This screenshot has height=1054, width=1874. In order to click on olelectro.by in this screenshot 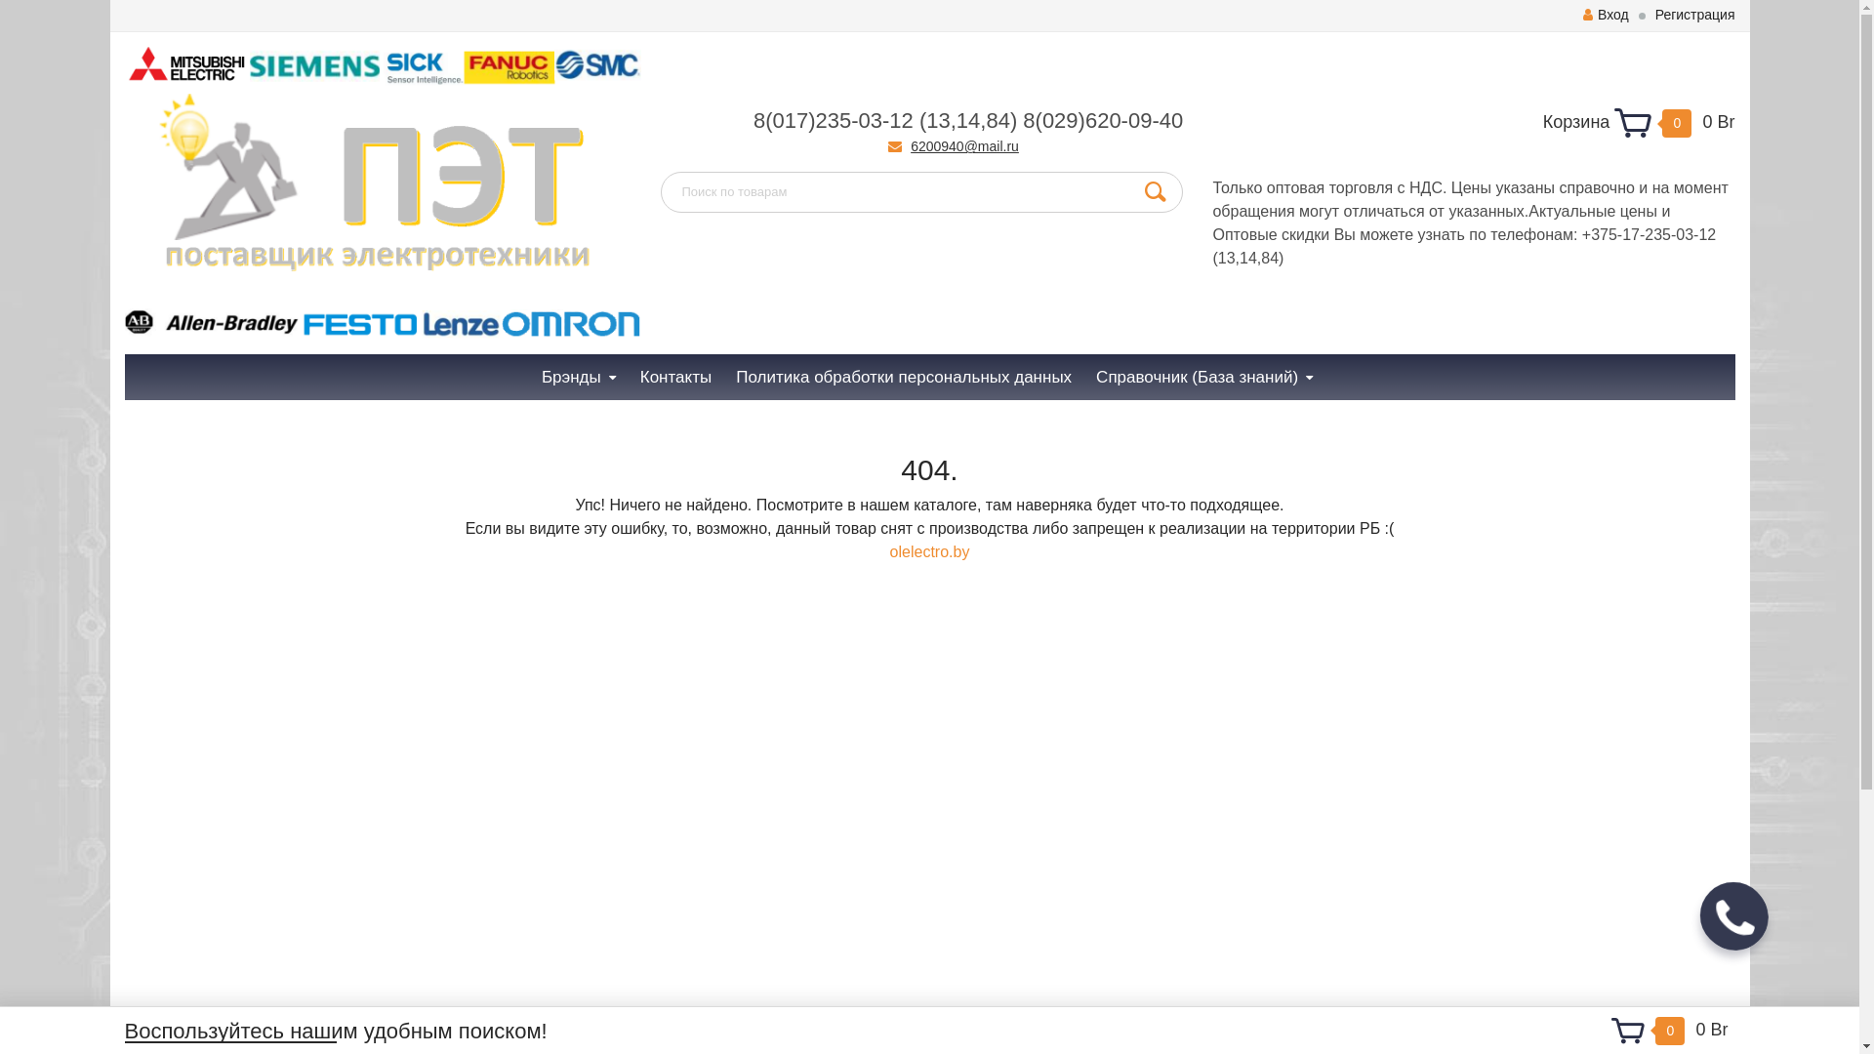, I will do `click(930, 552)`.